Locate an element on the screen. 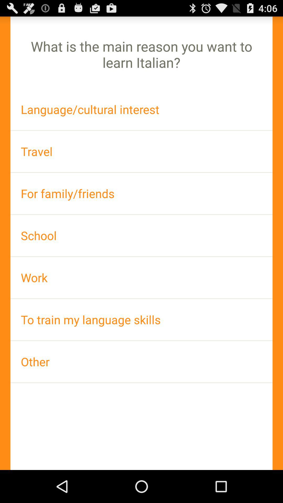  click the item below travel is located at coordinates (141, 193).